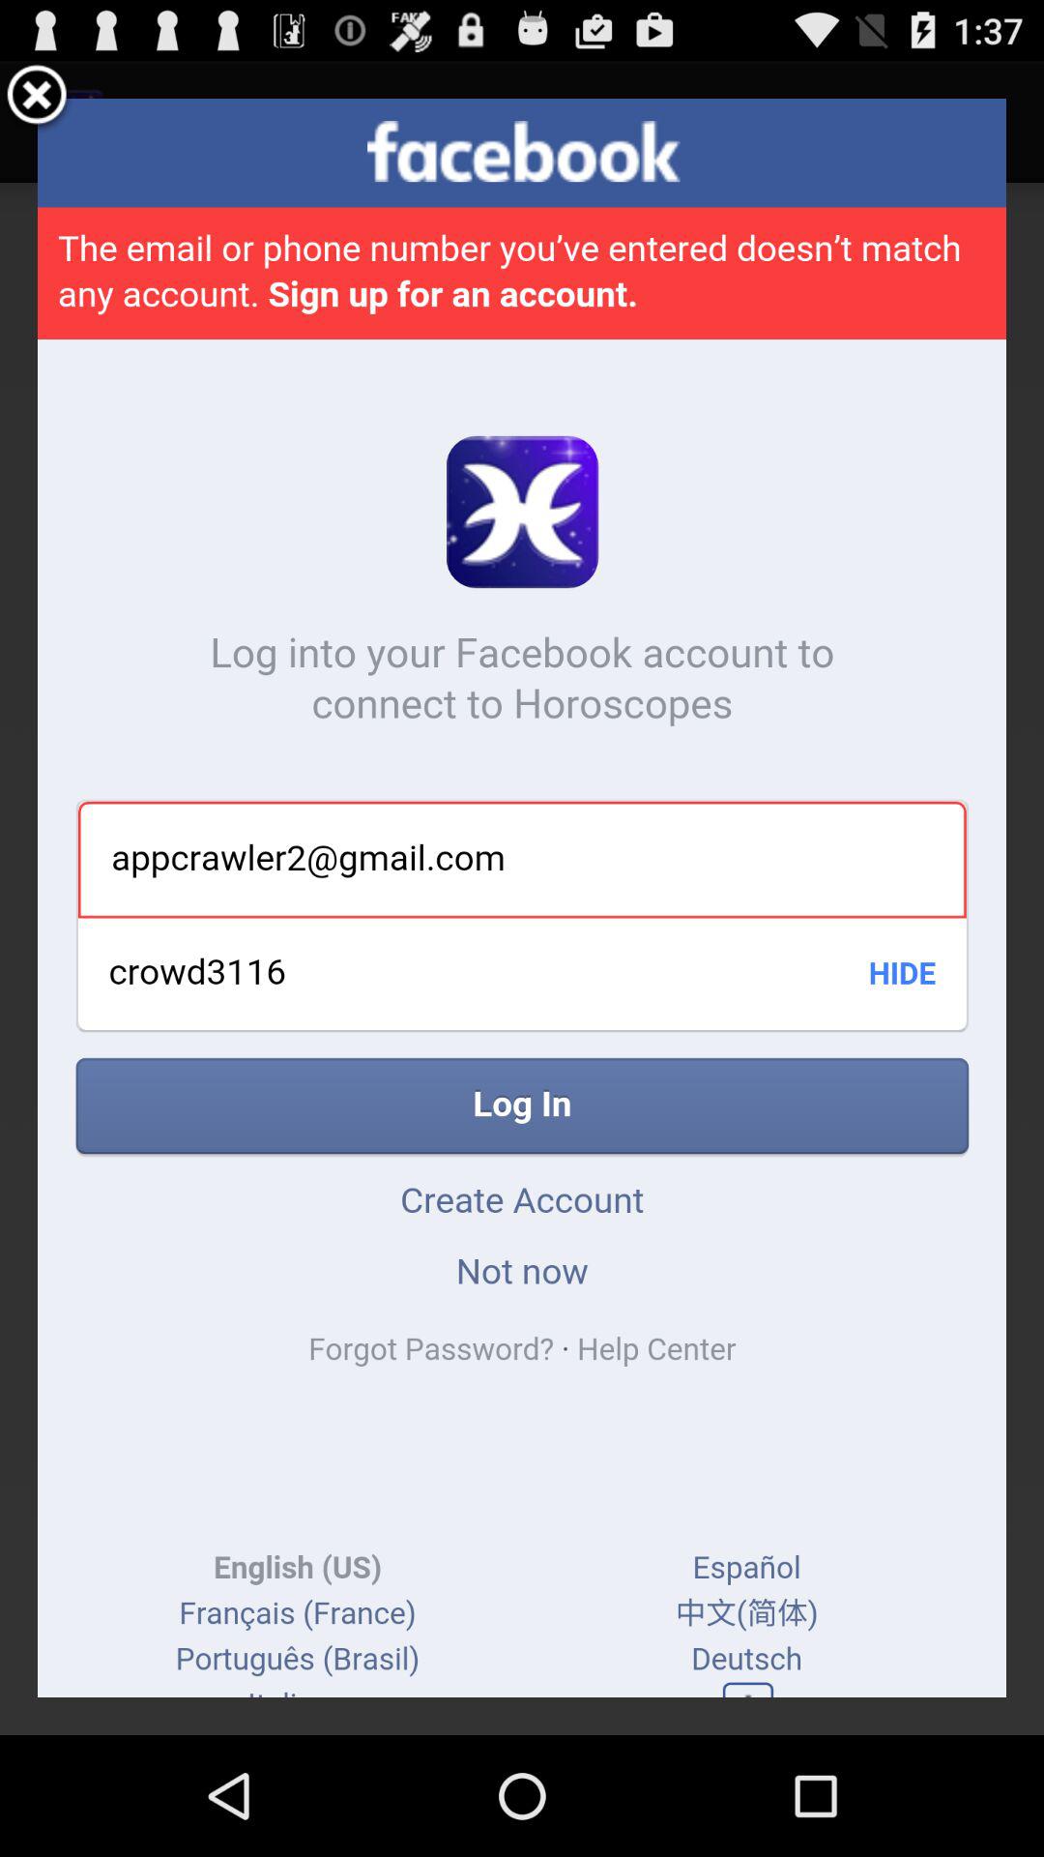 This screenshot has height=1857, width=1044. What do you see at coordinates (37, 98) in the screenshot?
I see `select the item at the top left corner` at bounding box center [37, 98].